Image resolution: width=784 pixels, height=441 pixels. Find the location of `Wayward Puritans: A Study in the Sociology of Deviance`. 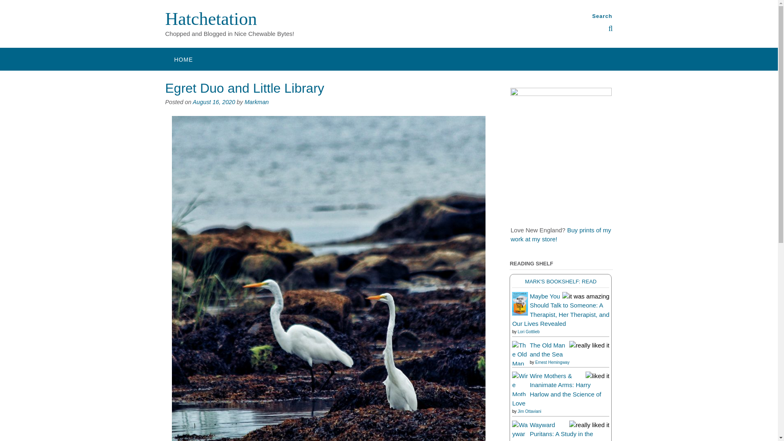

Wayward Puritans: A Study in the Sociology of Deviance is located at coordinates (561, 431).